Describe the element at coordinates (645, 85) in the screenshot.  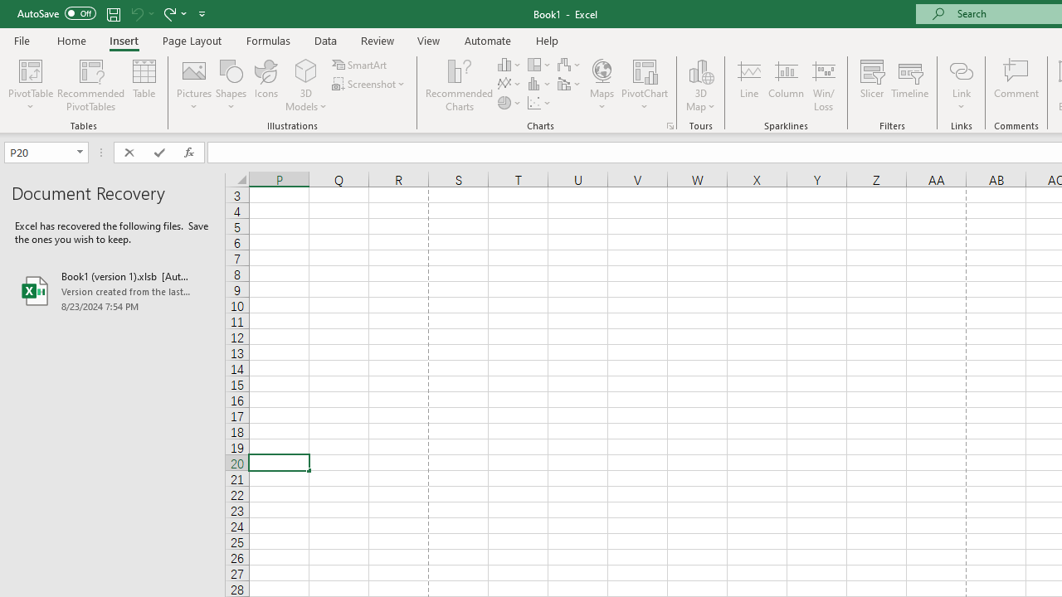
I see `PivotChart` at that location.